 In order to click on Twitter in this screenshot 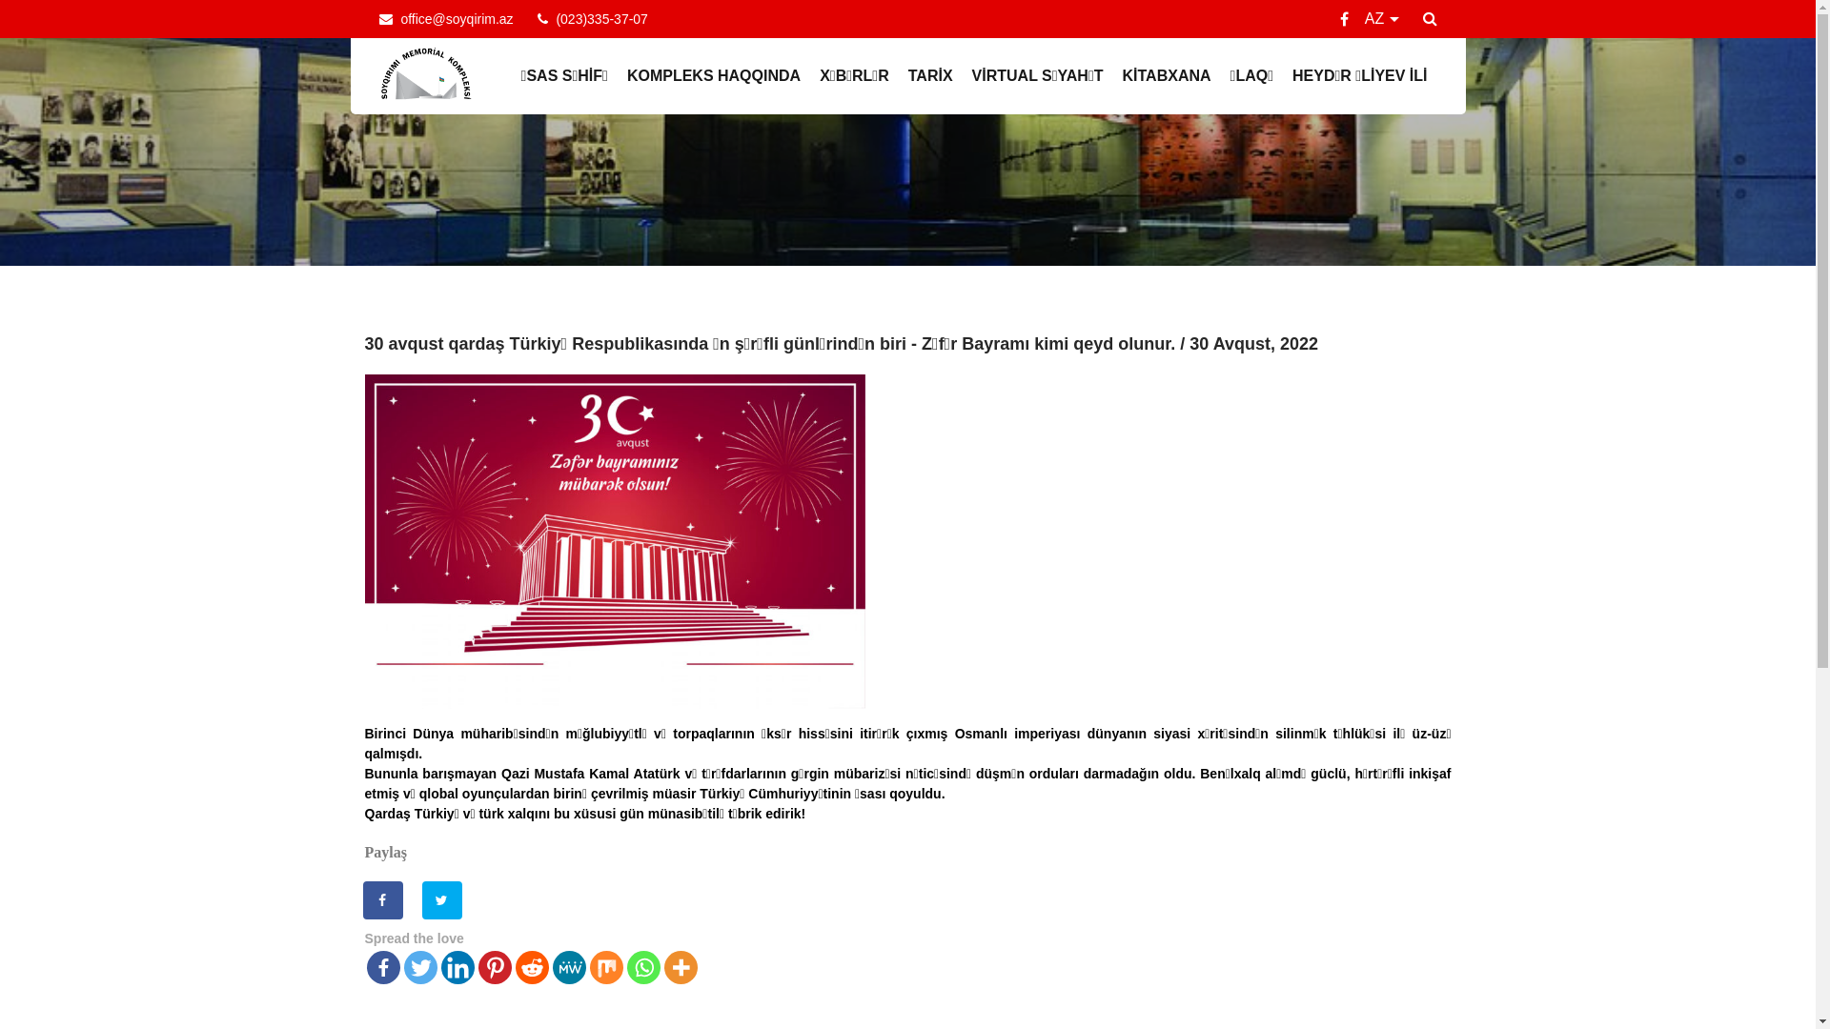, I will do `click(421, 968)`.